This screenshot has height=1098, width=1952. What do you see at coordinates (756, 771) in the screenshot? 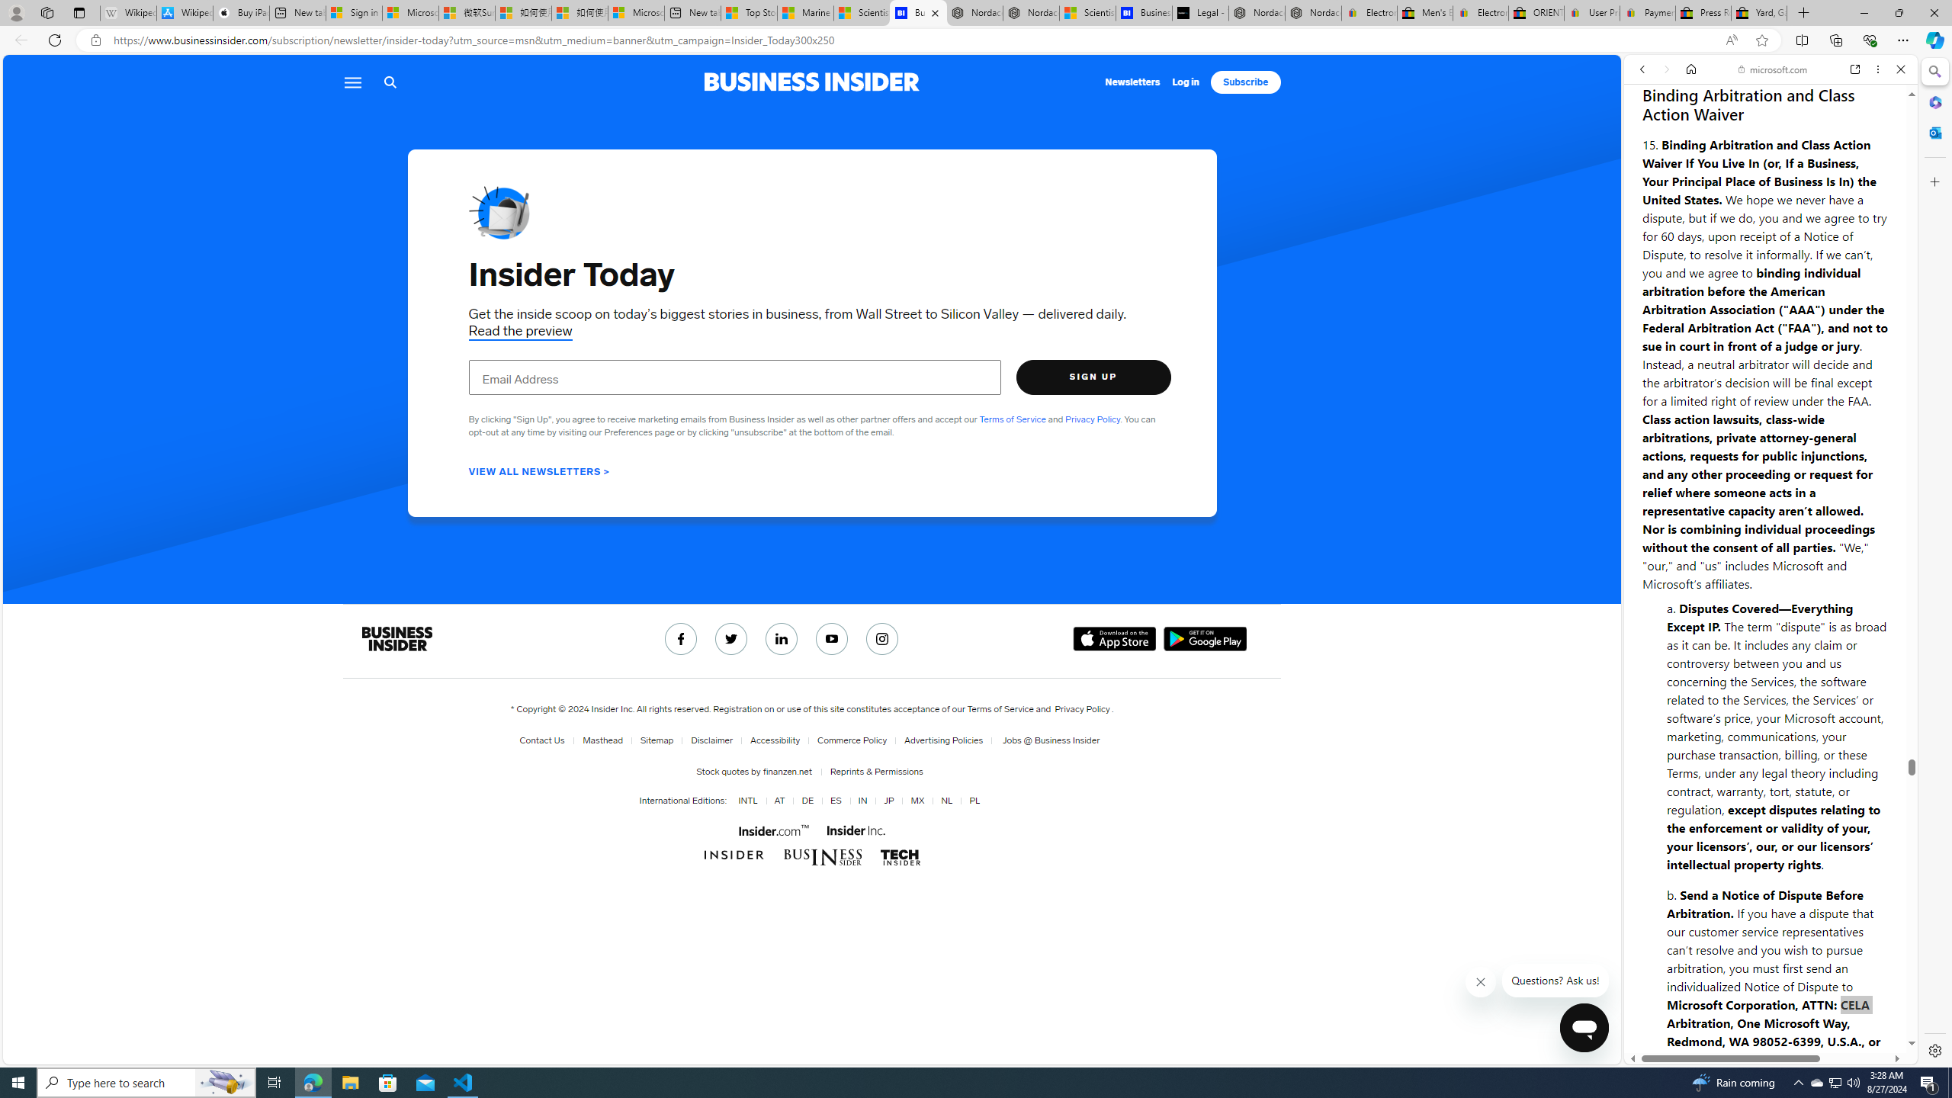
I see `Stock quotes byfinanzen.net` at bounding box center [756, 771].